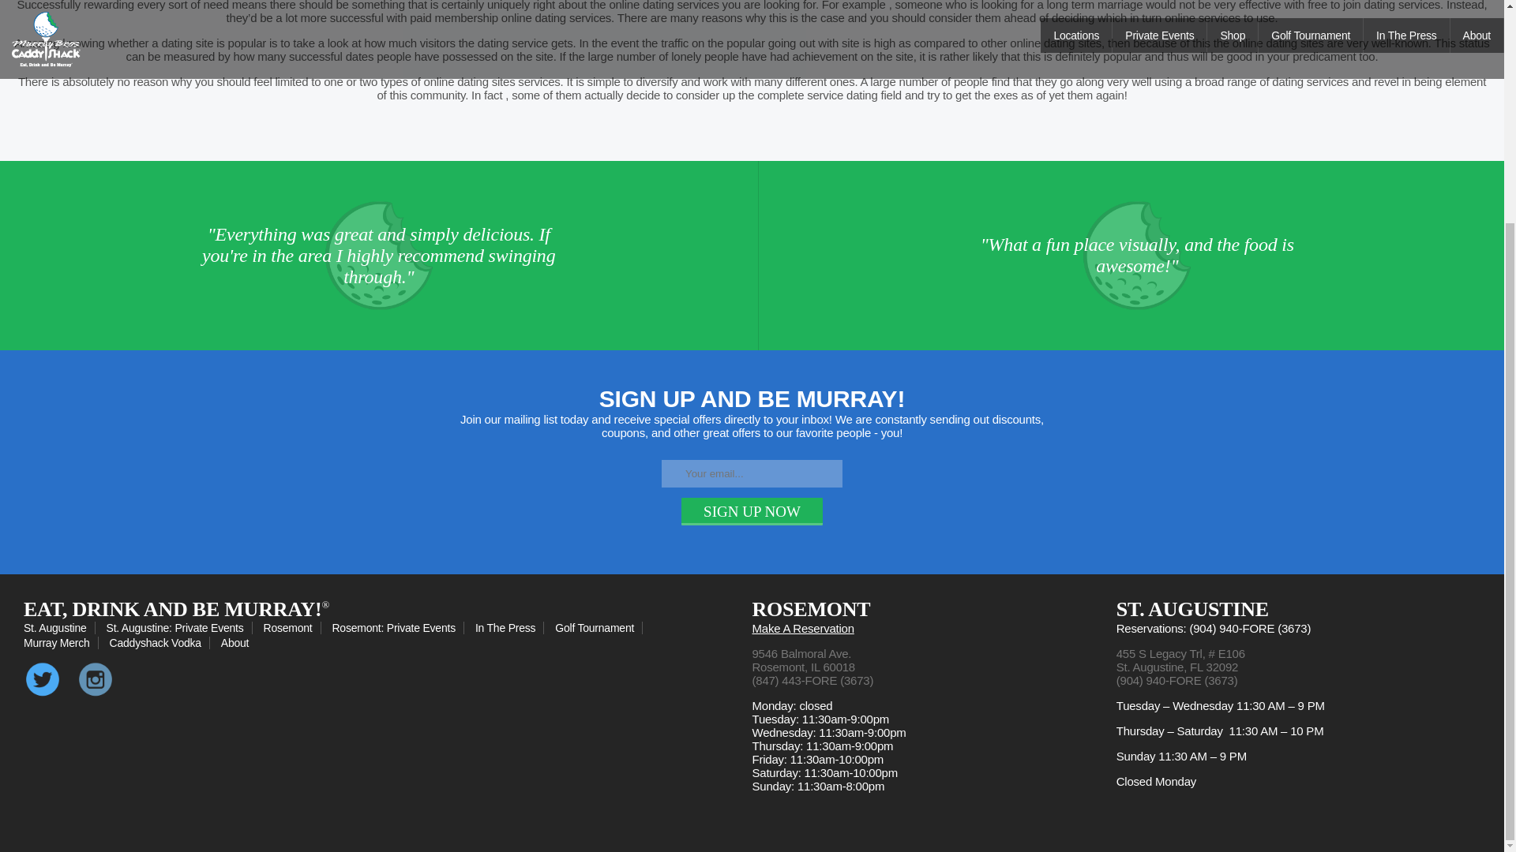 This screenshot has width=1516, height=852. I want to click on Rosemont: Private Events, so click(398, 628).